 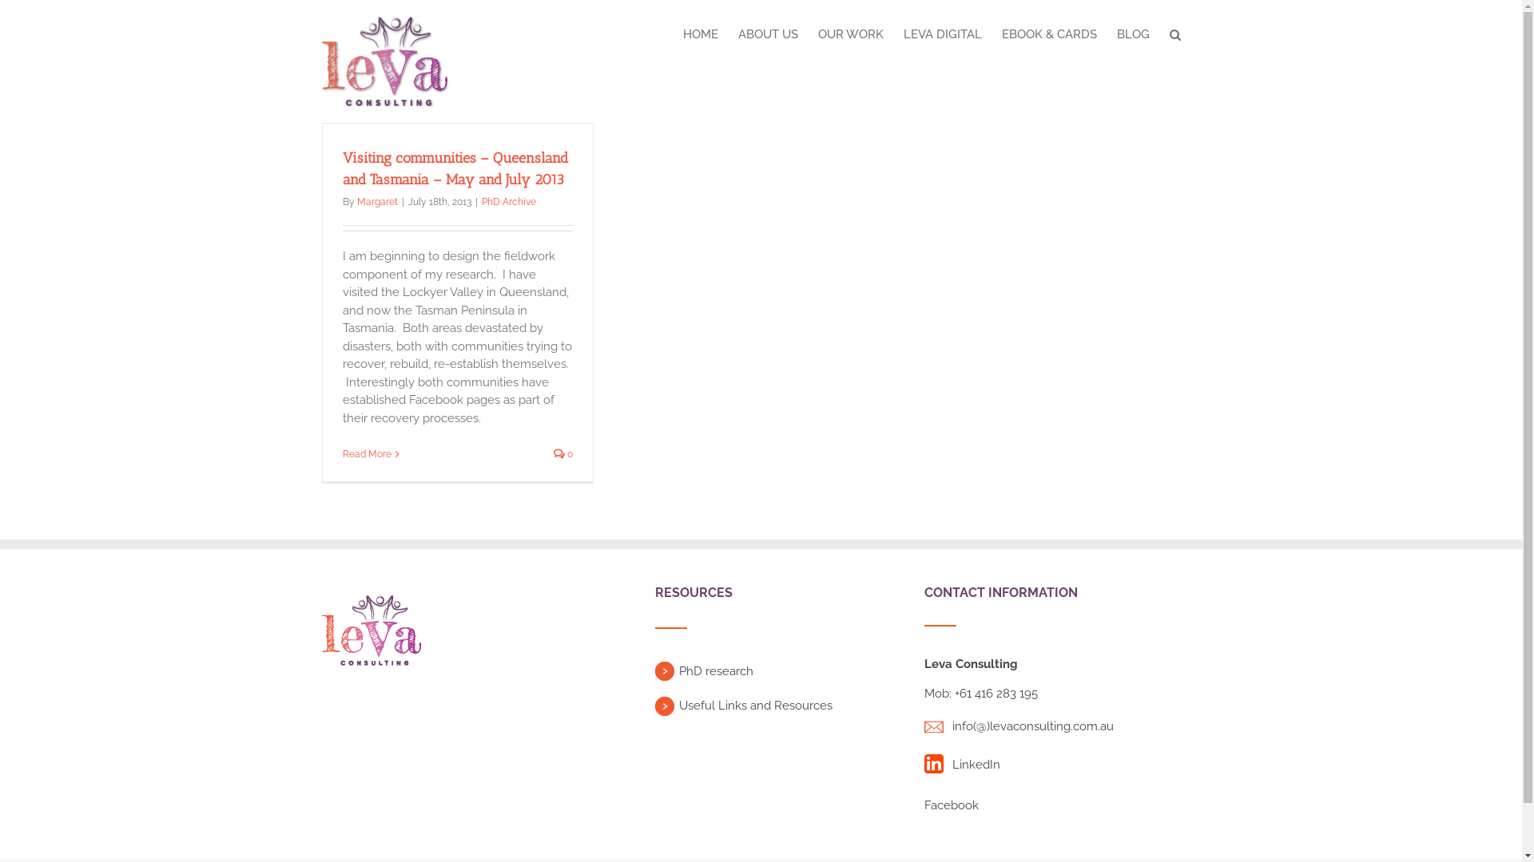 I want to click on Search, so click(x=1175, y=34).